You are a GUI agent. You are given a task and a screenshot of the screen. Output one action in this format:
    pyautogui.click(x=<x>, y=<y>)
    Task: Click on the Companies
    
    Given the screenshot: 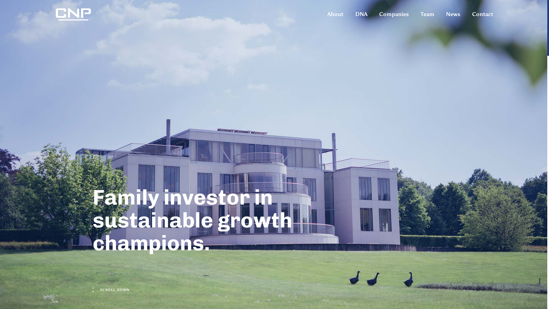 What is the action you would take?
    pyautogui.click(x=394, y=14)
    